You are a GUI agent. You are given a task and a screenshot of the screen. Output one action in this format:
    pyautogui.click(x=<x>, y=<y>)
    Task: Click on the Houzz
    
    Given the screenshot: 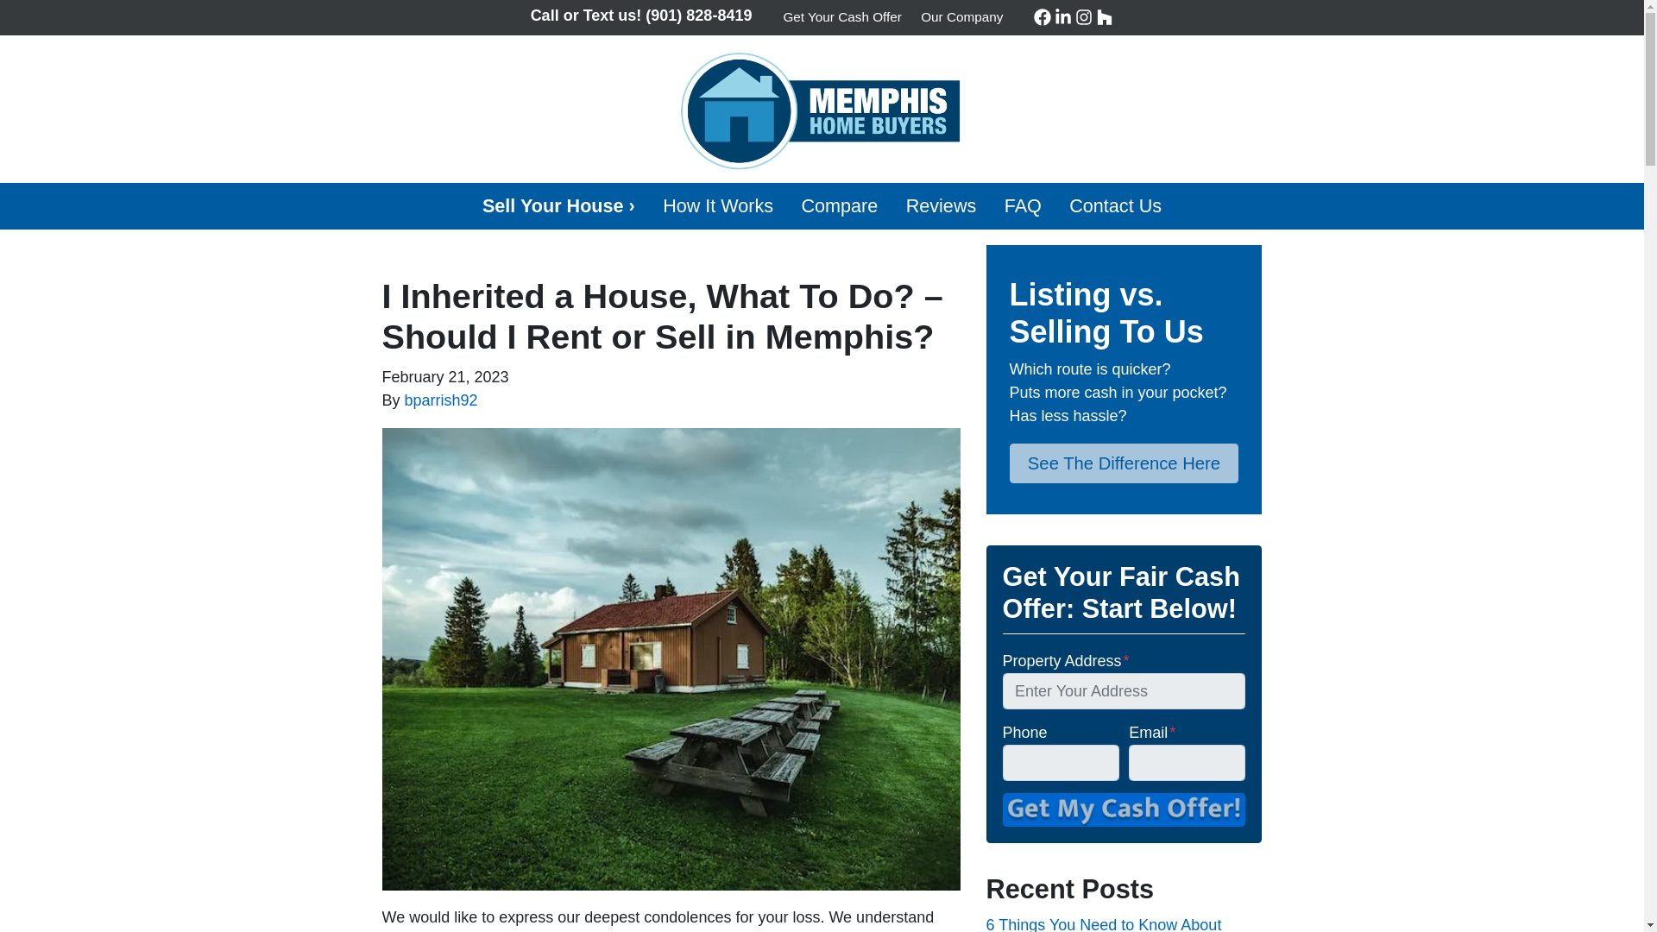 What is the action you would take?
    pyautogui.click(x=1105, y=17)
    